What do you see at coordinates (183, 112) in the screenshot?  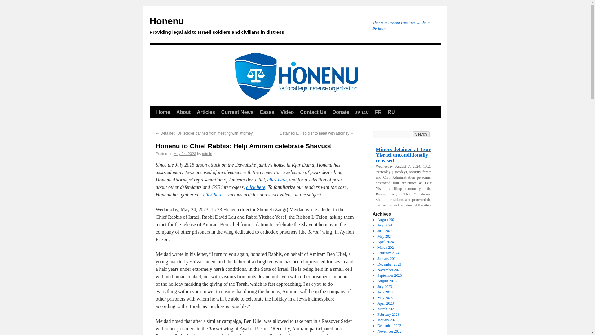 I see `About` at bounding box center [183, 112].